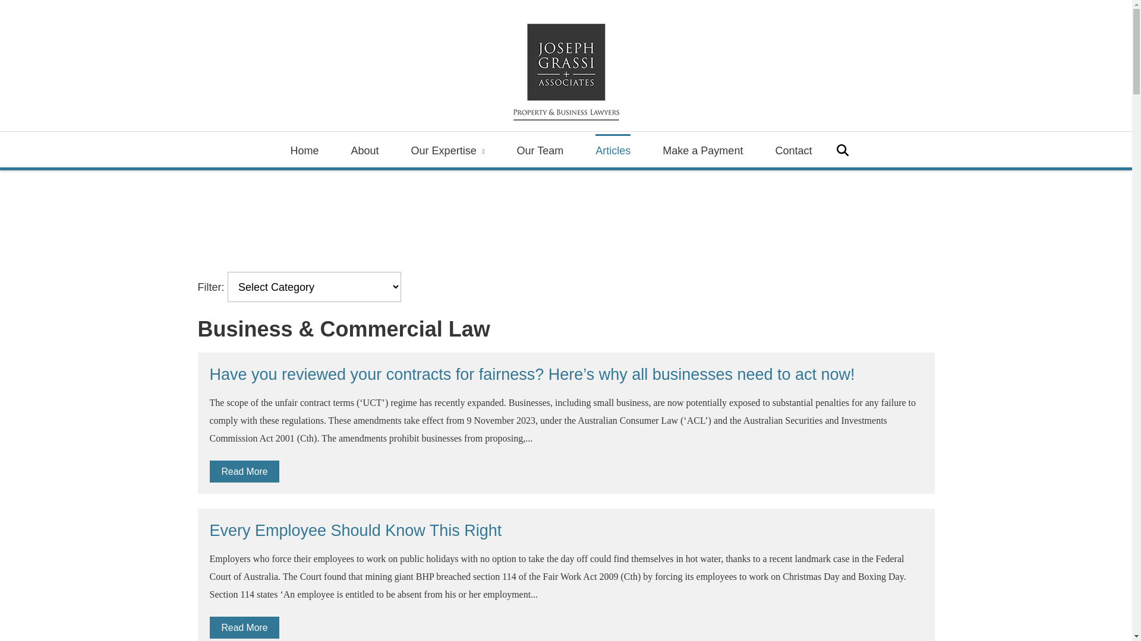  I want to click on Contact, so click(793, 150).